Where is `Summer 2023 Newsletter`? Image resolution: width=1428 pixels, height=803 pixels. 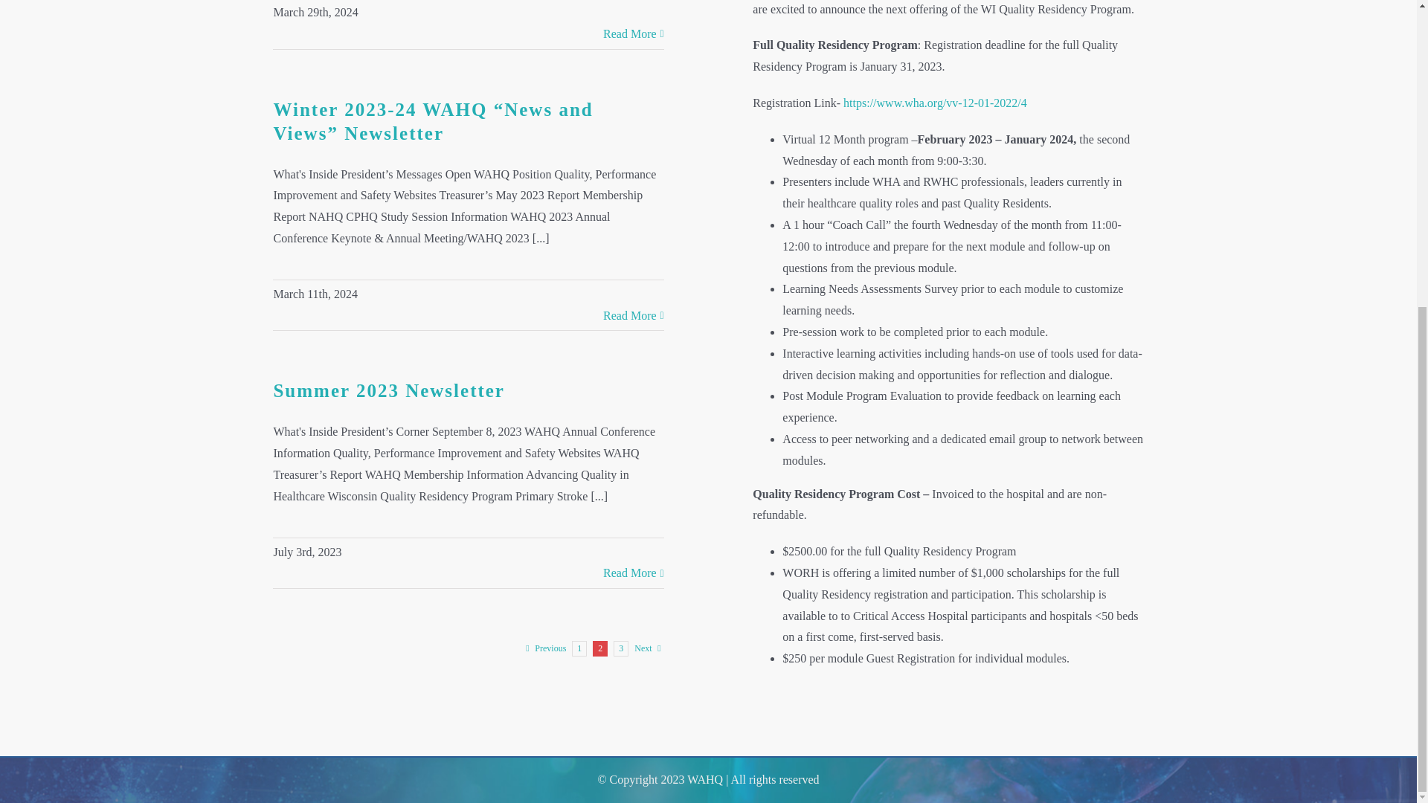
Summer 2023 Newsletter is located at coordinates (388, 390).